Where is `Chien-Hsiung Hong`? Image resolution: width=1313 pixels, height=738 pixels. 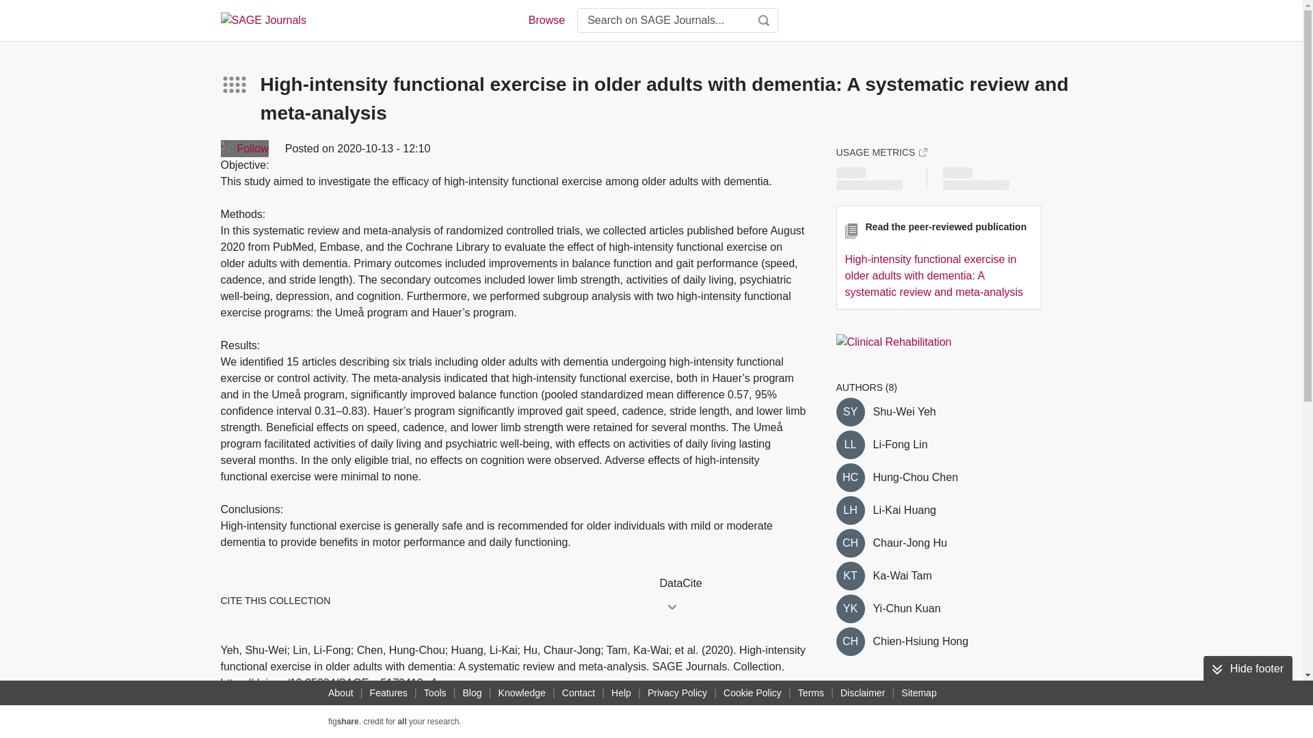 Chien-Hsiung Hong is located at coordinates (849, 642).